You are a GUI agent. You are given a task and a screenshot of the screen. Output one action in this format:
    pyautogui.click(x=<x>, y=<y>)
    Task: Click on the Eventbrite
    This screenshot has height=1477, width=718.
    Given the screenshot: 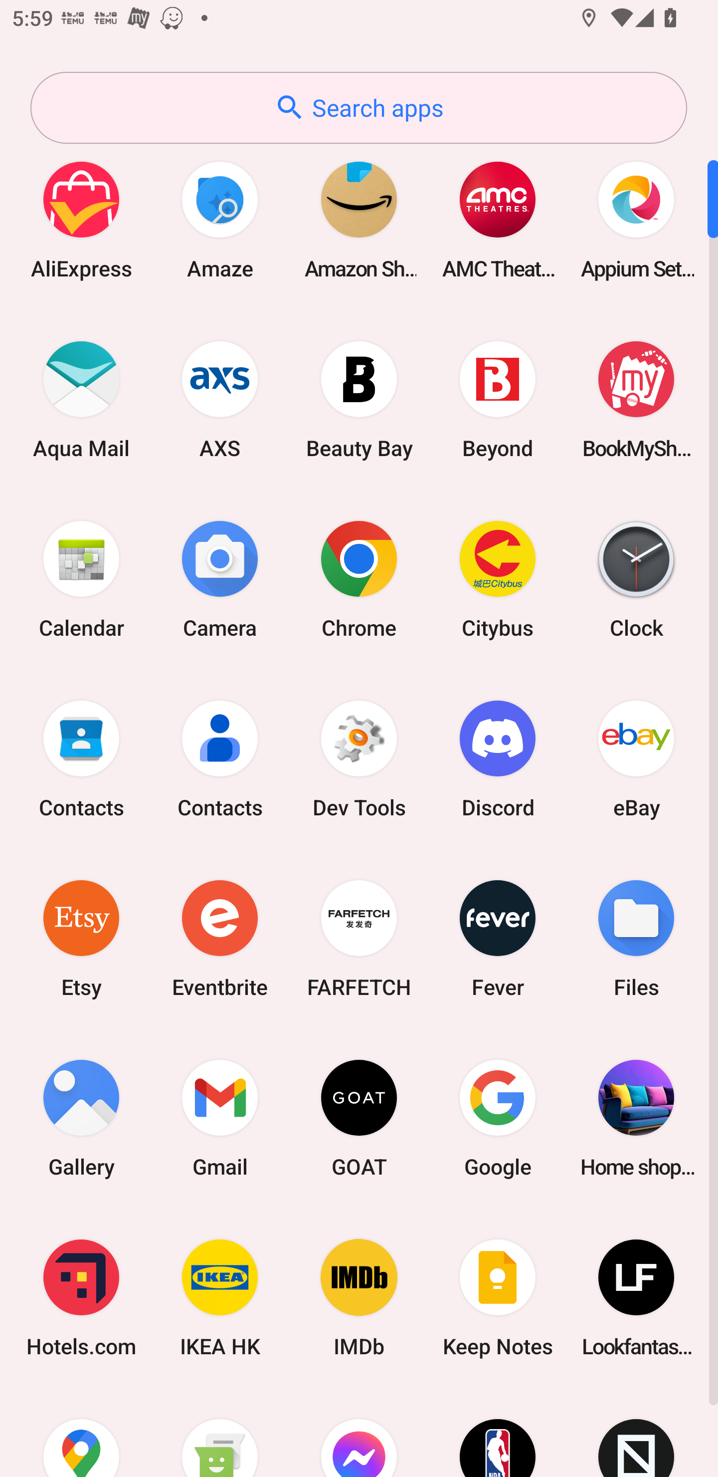 What is the action you would take?
    pyautogui.click(x=220, y=938)
    